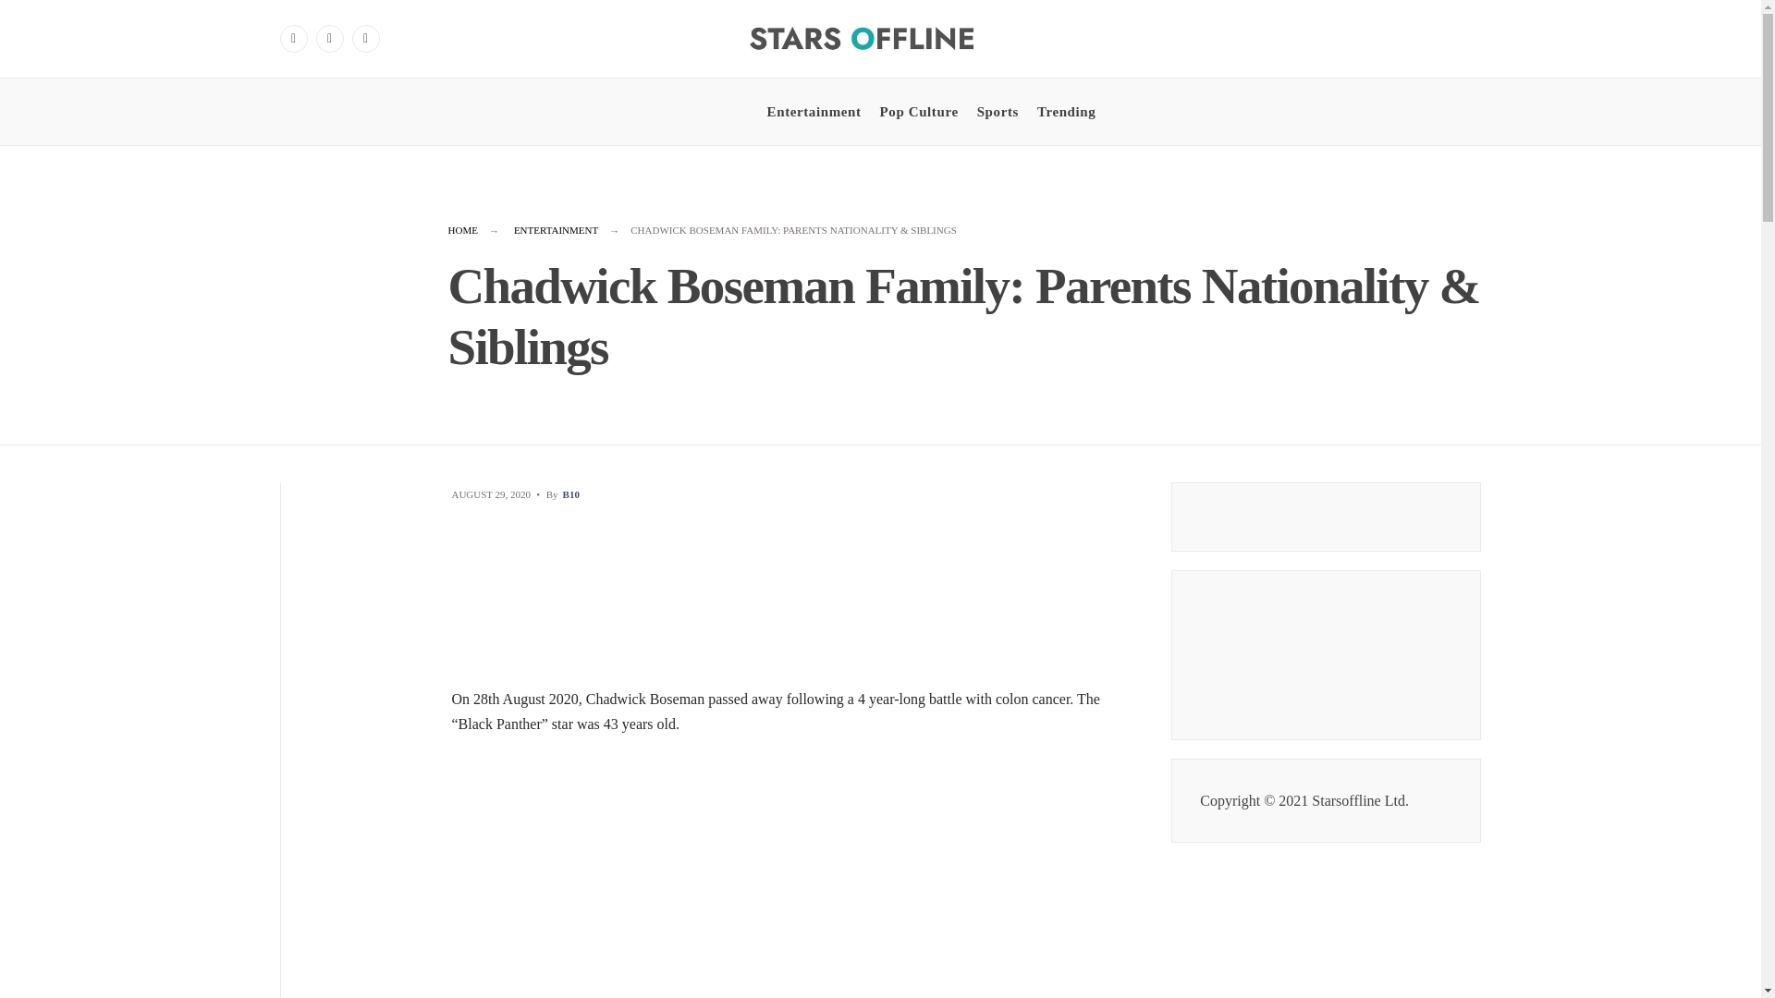  I want to click on B10, so click(571, 494).